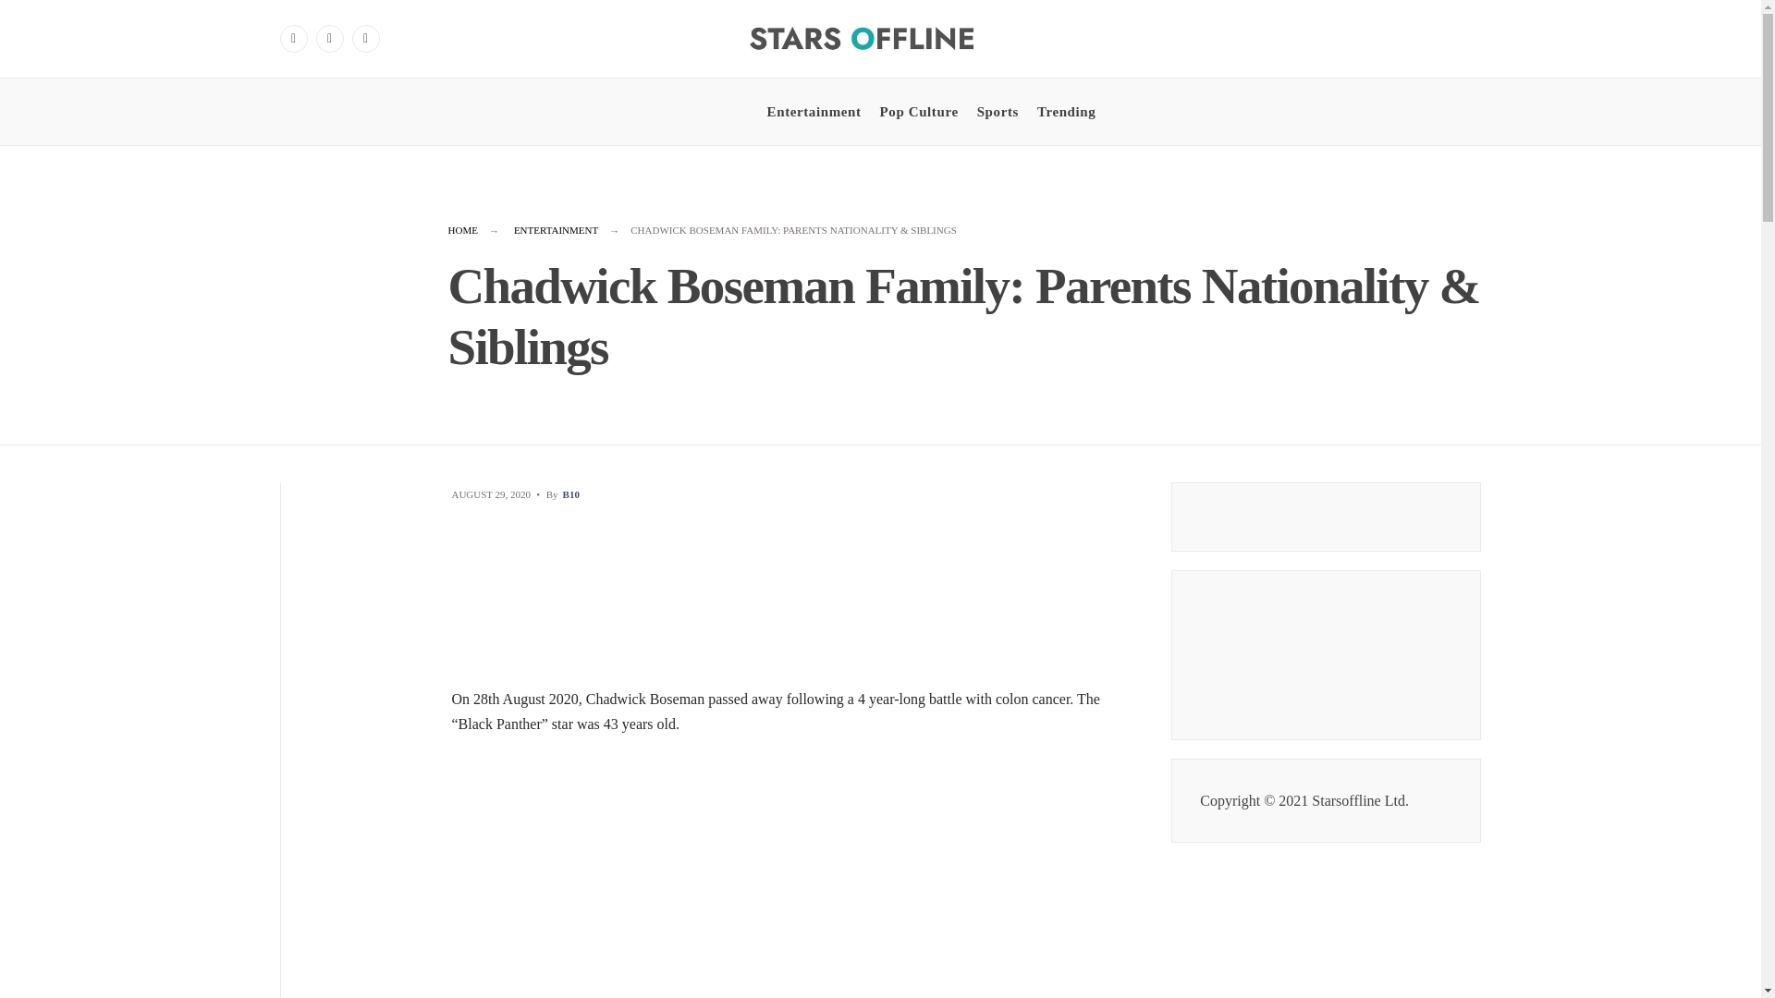  I want to click on B10, so click(571, 494).